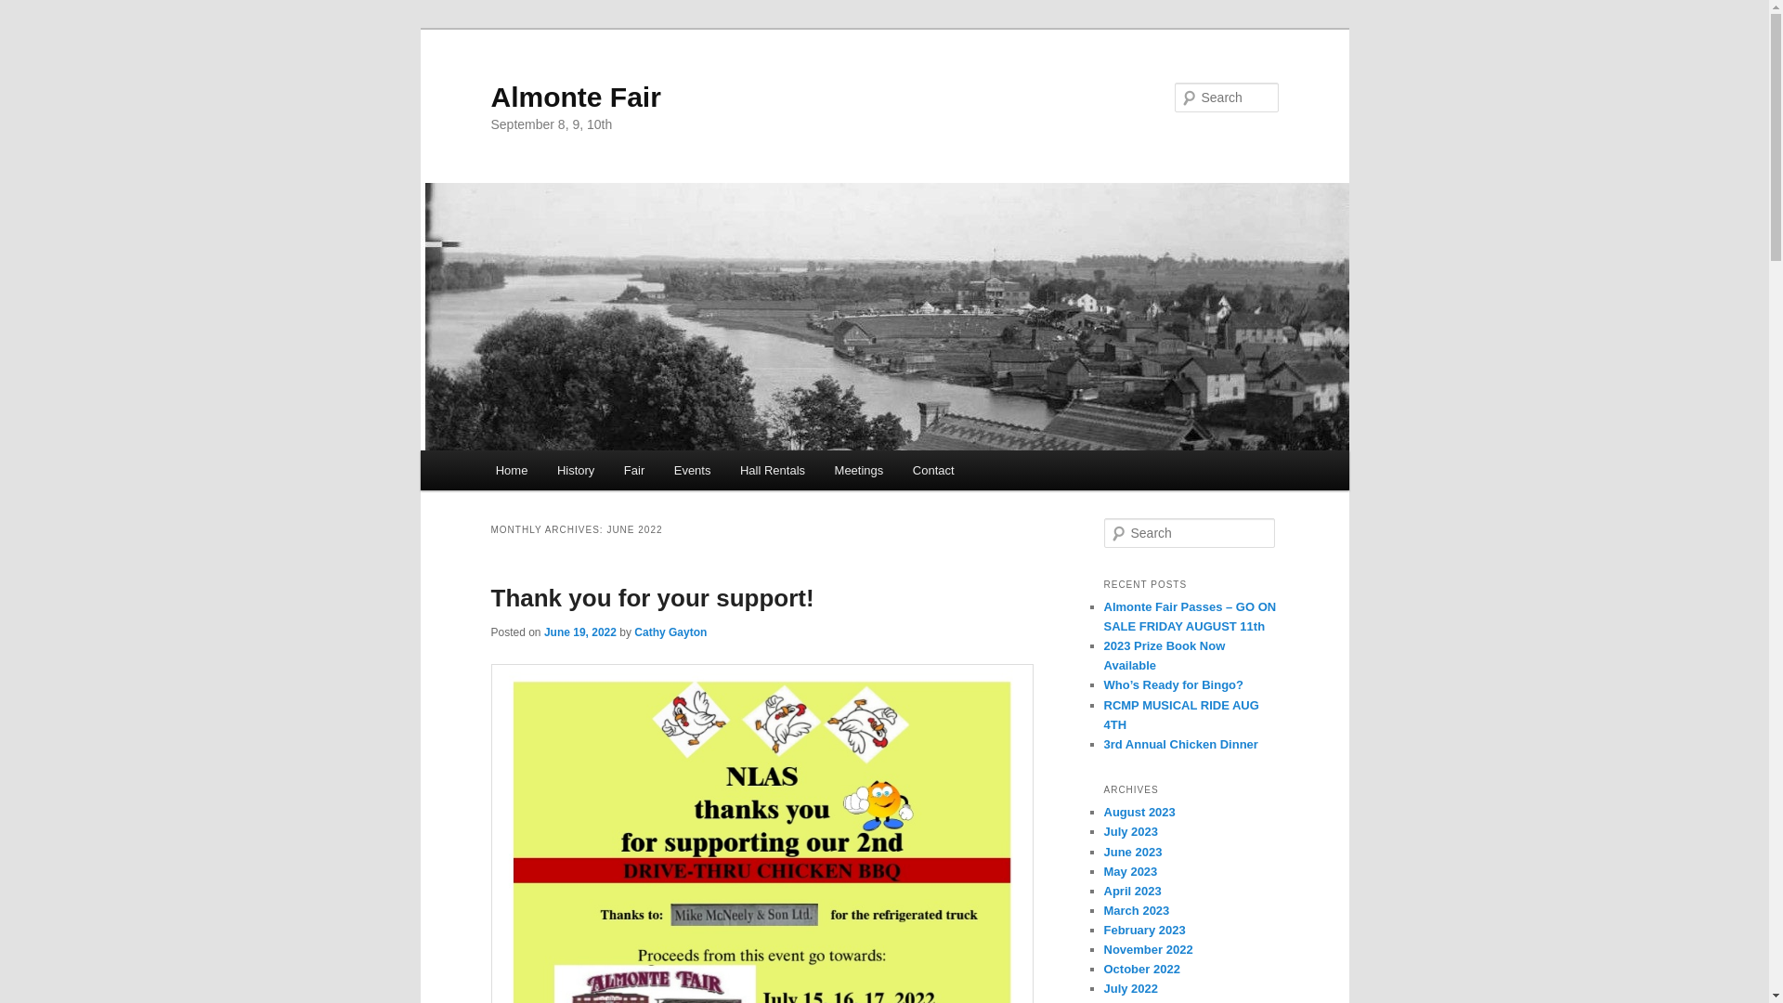 The width and height of the screenshot is (1783, 1003). I want to click on Search, so click(26, 13).